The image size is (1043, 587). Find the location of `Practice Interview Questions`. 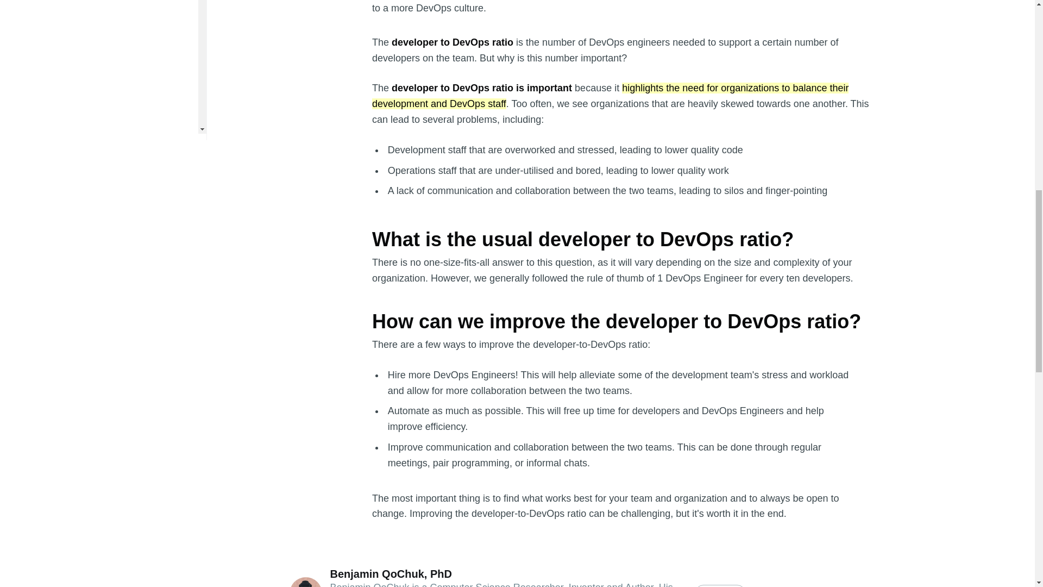

Practice Interview Questions is located at coordinates (63, 35).